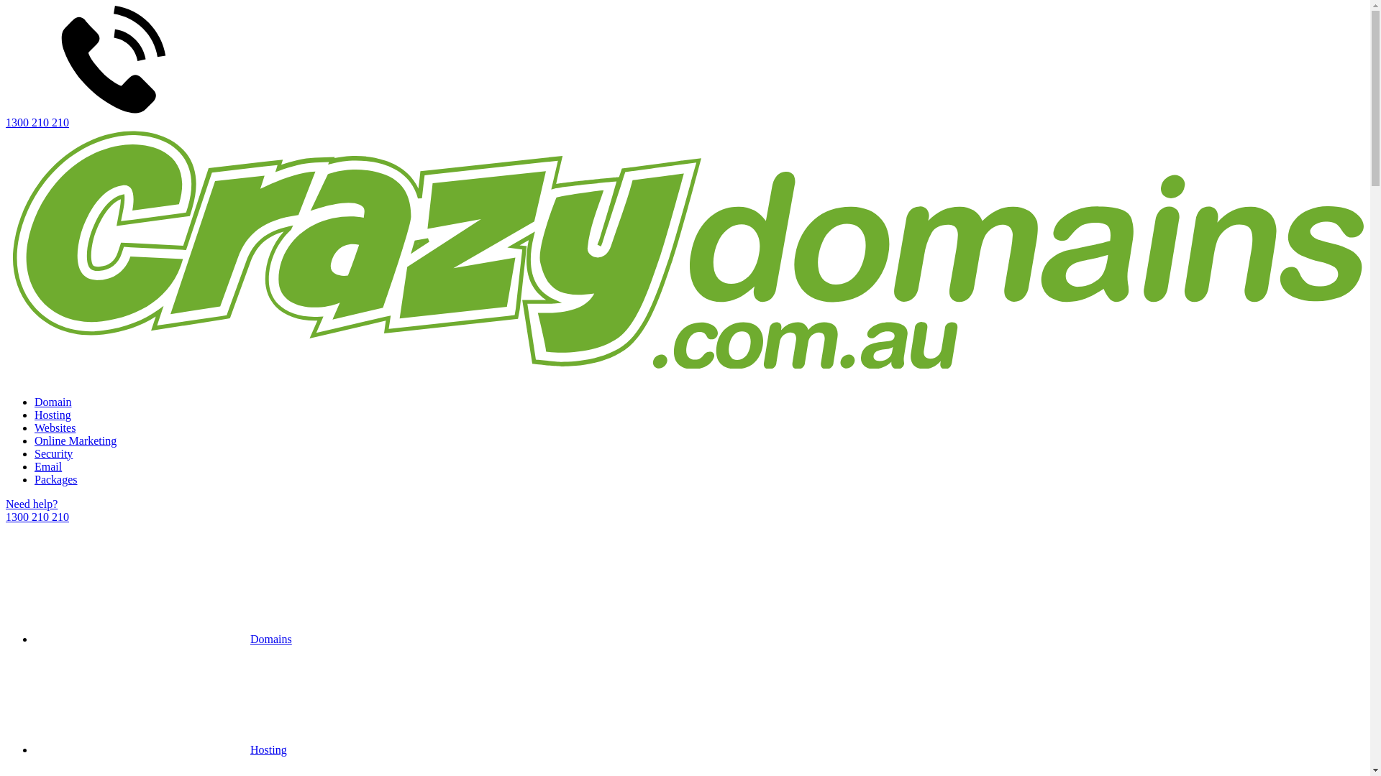 This screenshot has width=1381, height=776. Describe the element at coordinates (53, 402) in the screenshot. I see `Domain` at that location.